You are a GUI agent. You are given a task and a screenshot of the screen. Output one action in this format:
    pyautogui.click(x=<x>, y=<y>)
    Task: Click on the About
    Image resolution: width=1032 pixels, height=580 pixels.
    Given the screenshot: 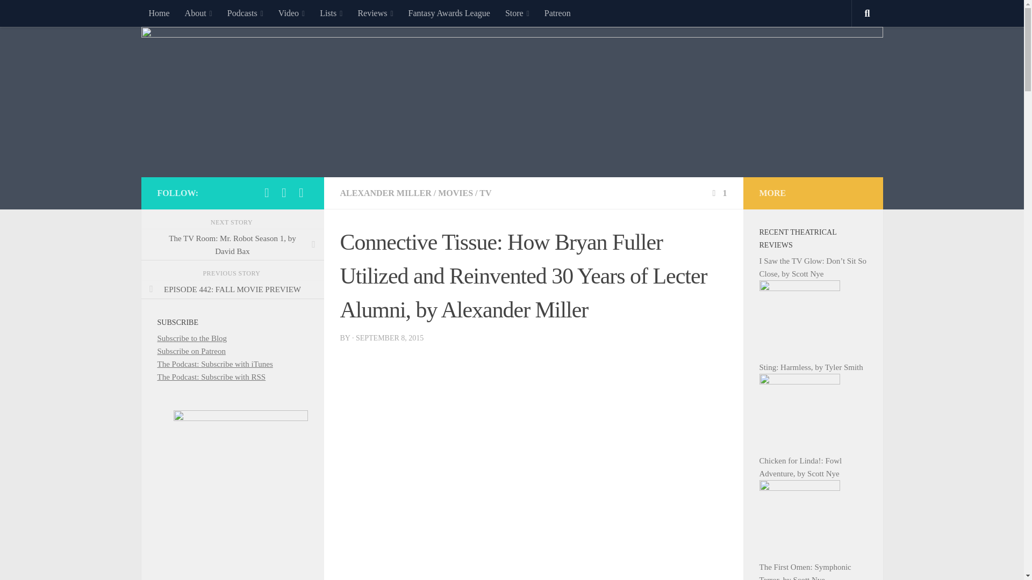 What is the action you would take?
    pyautogui.click(x=198, y=13)
    